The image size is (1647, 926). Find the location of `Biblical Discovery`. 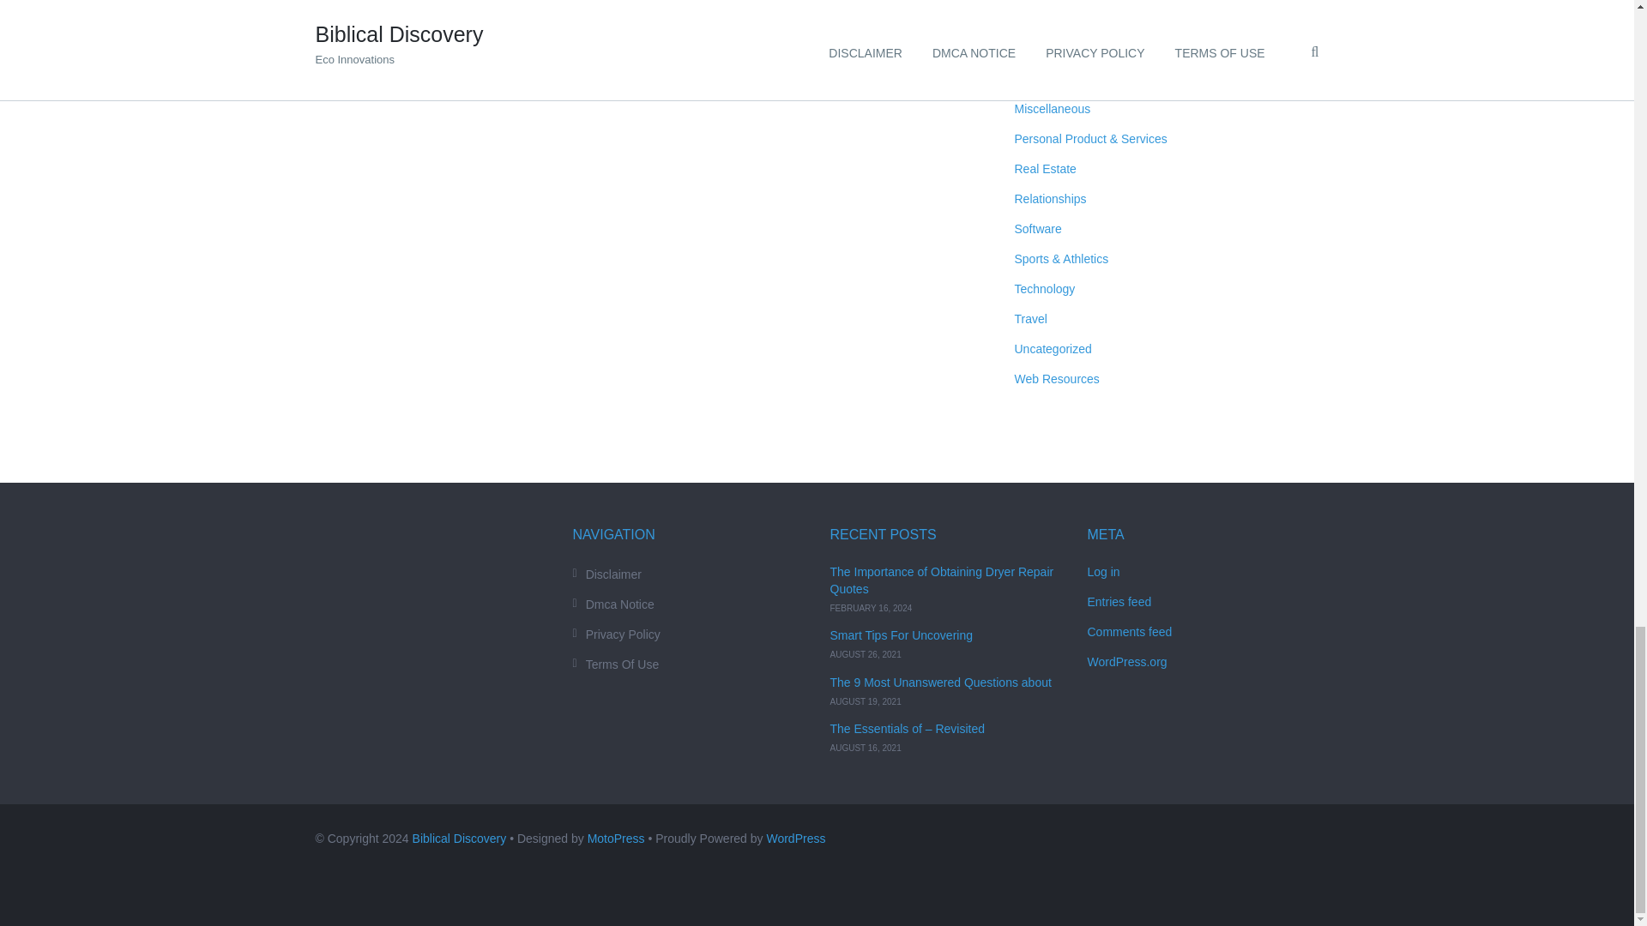

Biblical Discovery is located at coordinates (460, 839).